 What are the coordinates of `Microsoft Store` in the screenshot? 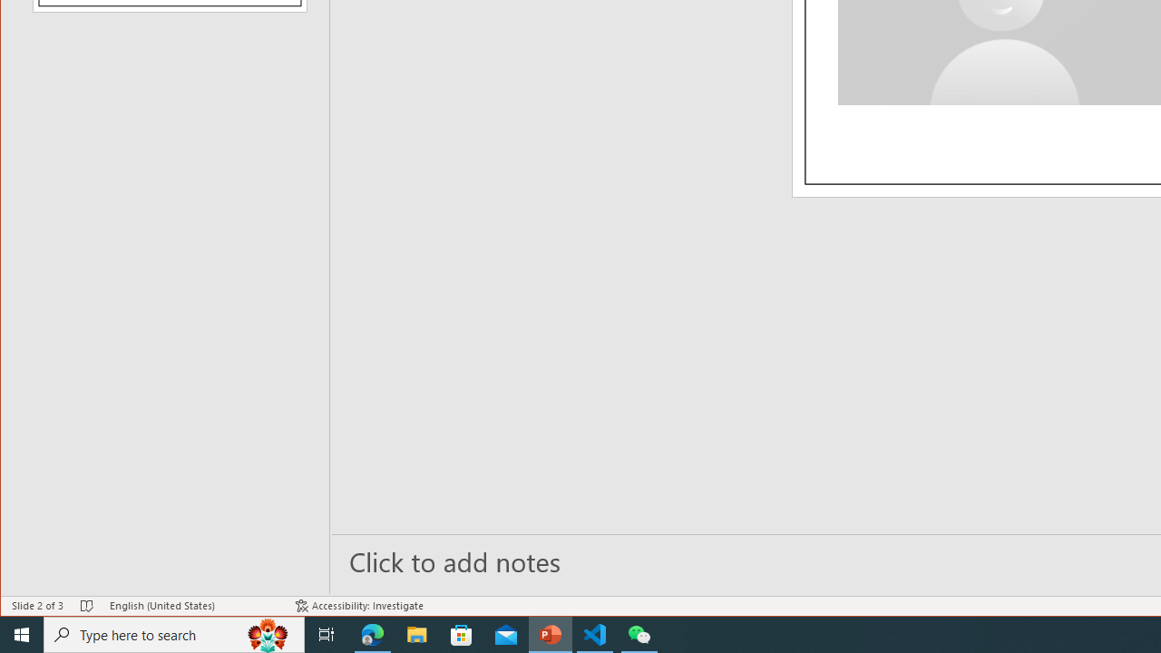 It's located at (462, 635).